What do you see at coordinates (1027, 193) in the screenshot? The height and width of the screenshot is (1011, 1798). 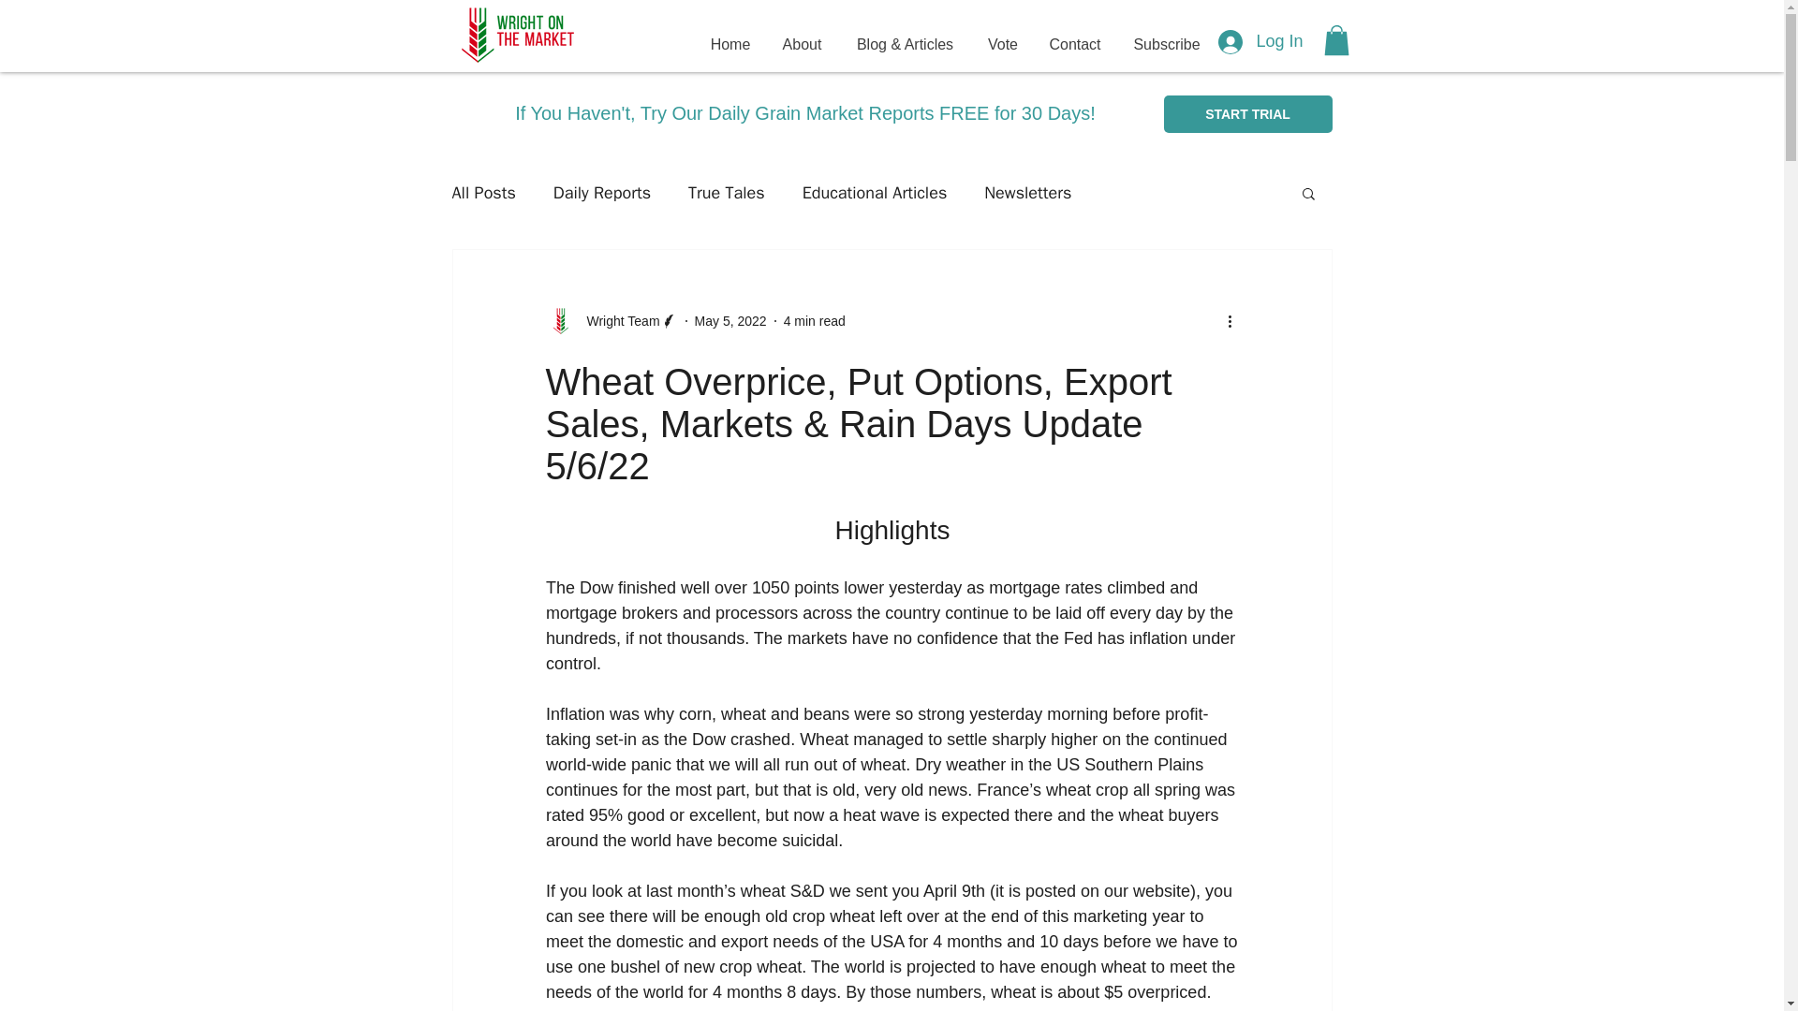 I see `Newsletters` at bounding box center [1027, 193].